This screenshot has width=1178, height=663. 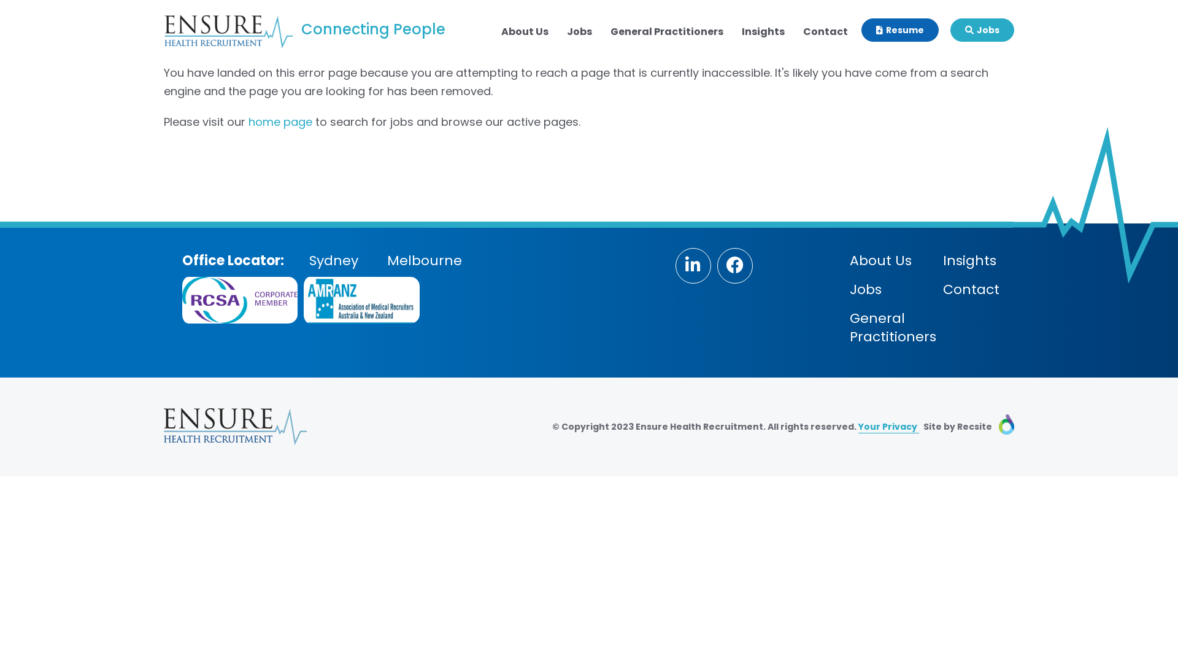 What do you see at coordinates (892, 328) in the screenshot?
I see `General Practitioners` at bounding box center [892, 328].